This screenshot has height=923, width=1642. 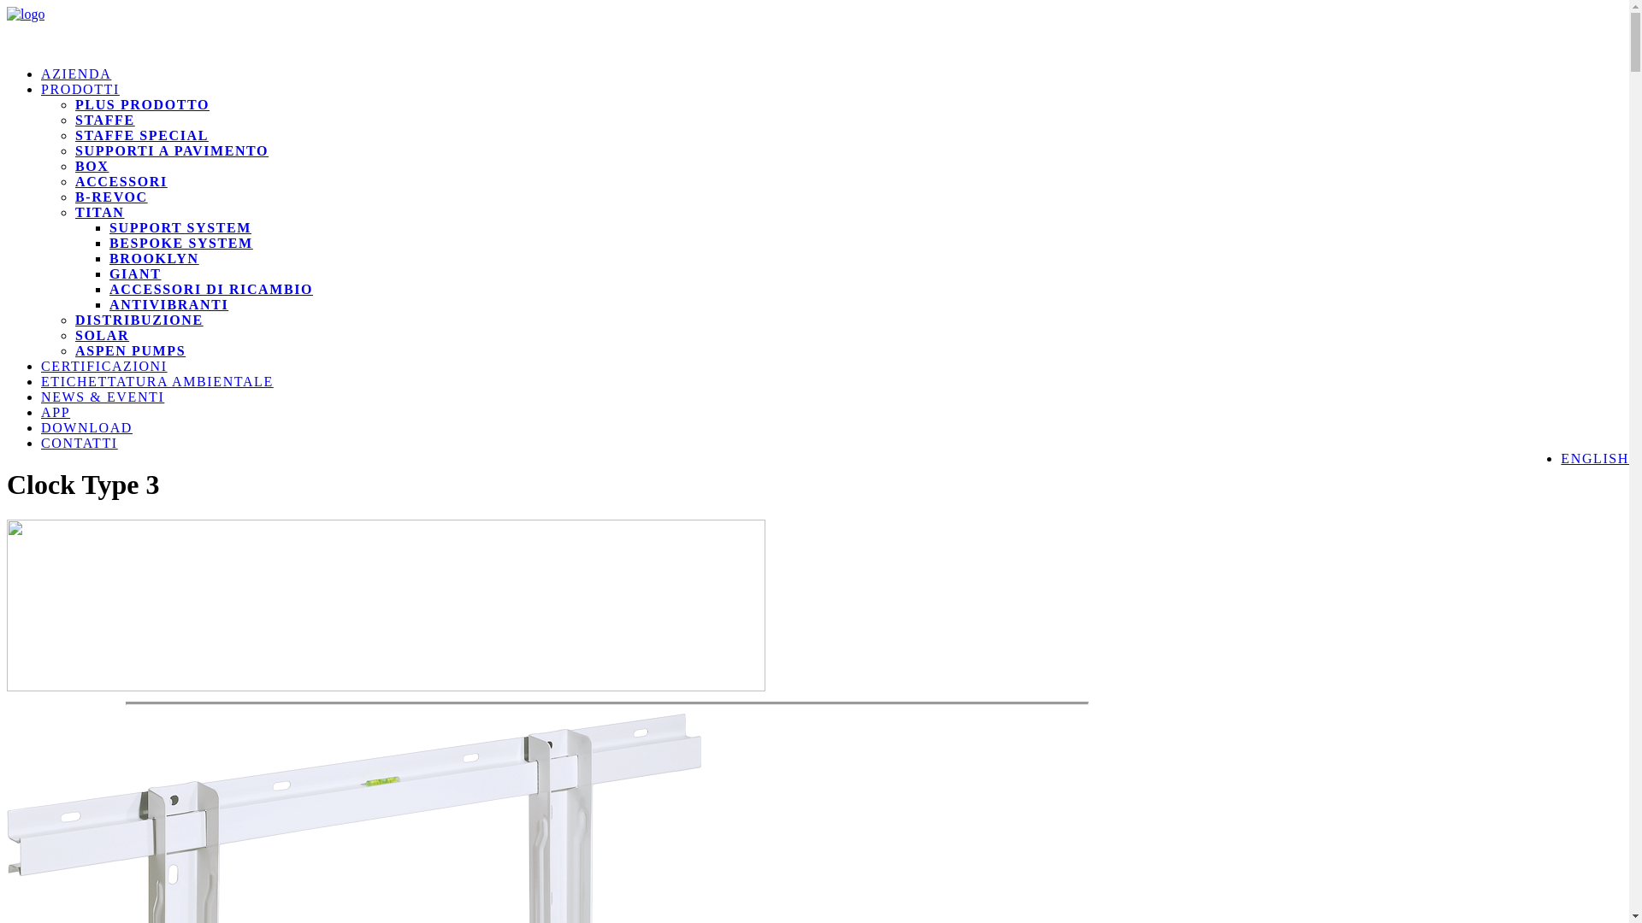 I want to click on SUPPORTI A PAVIMENTO, so click(x=172, y=150).